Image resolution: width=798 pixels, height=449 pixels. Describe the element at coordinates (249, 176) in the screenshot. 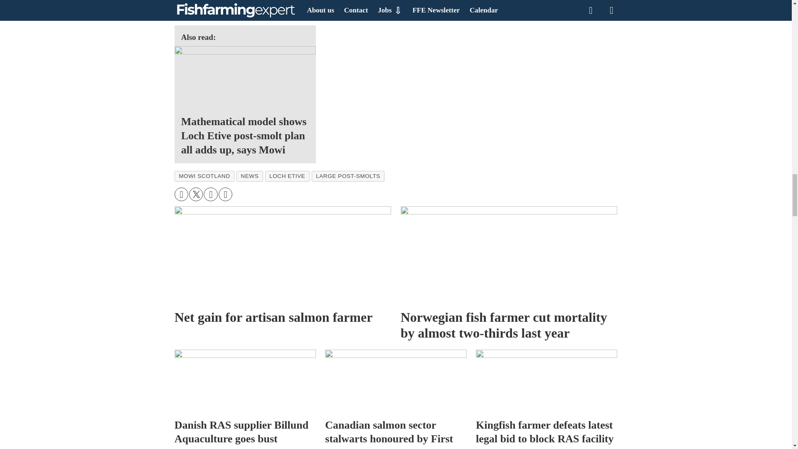

I see `NEWS` at that location.